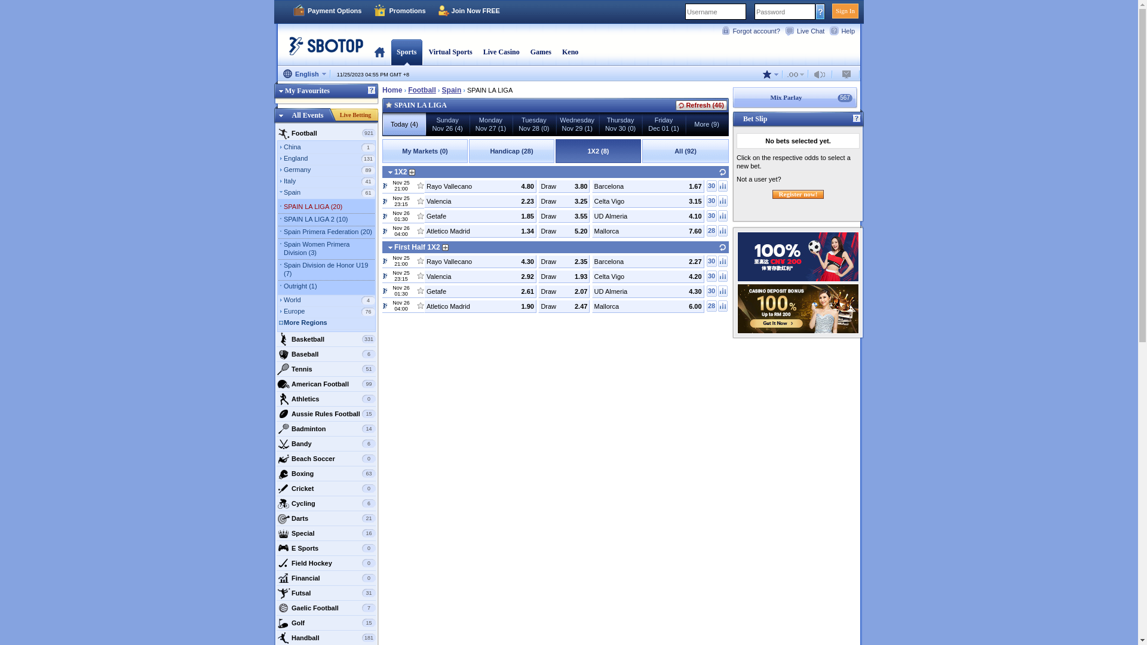  Describe the element at coordinates (664, 124) in the screenshot. I see `Friday
Dec 01 (1)` at that location.